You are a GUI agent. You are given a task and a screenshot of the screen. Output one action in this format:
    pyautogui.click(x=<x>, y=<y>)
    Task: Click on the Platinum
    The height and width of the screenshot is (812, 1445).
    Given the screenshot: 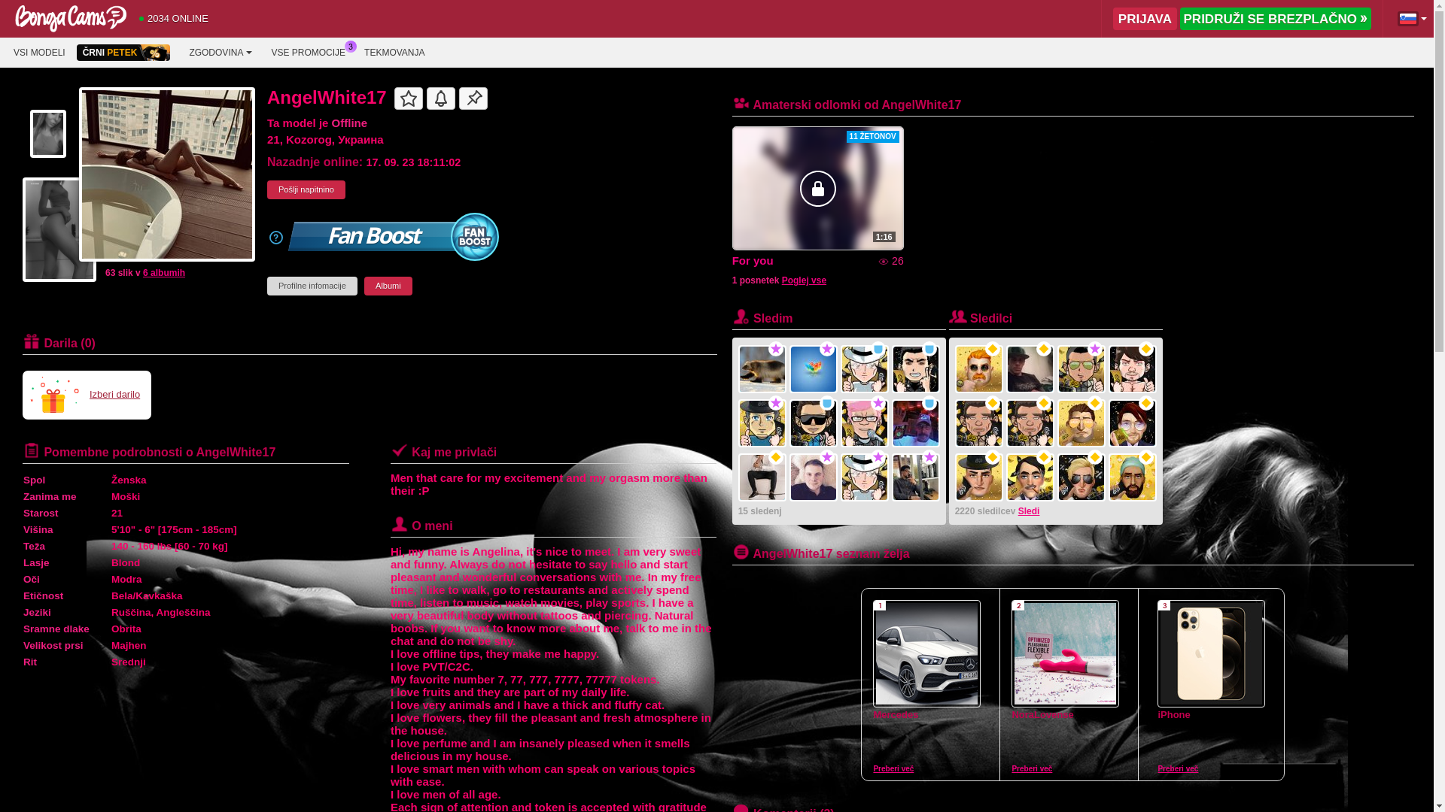 What is the action you would take?
    pyautogui.click(x=827, y=403)
    